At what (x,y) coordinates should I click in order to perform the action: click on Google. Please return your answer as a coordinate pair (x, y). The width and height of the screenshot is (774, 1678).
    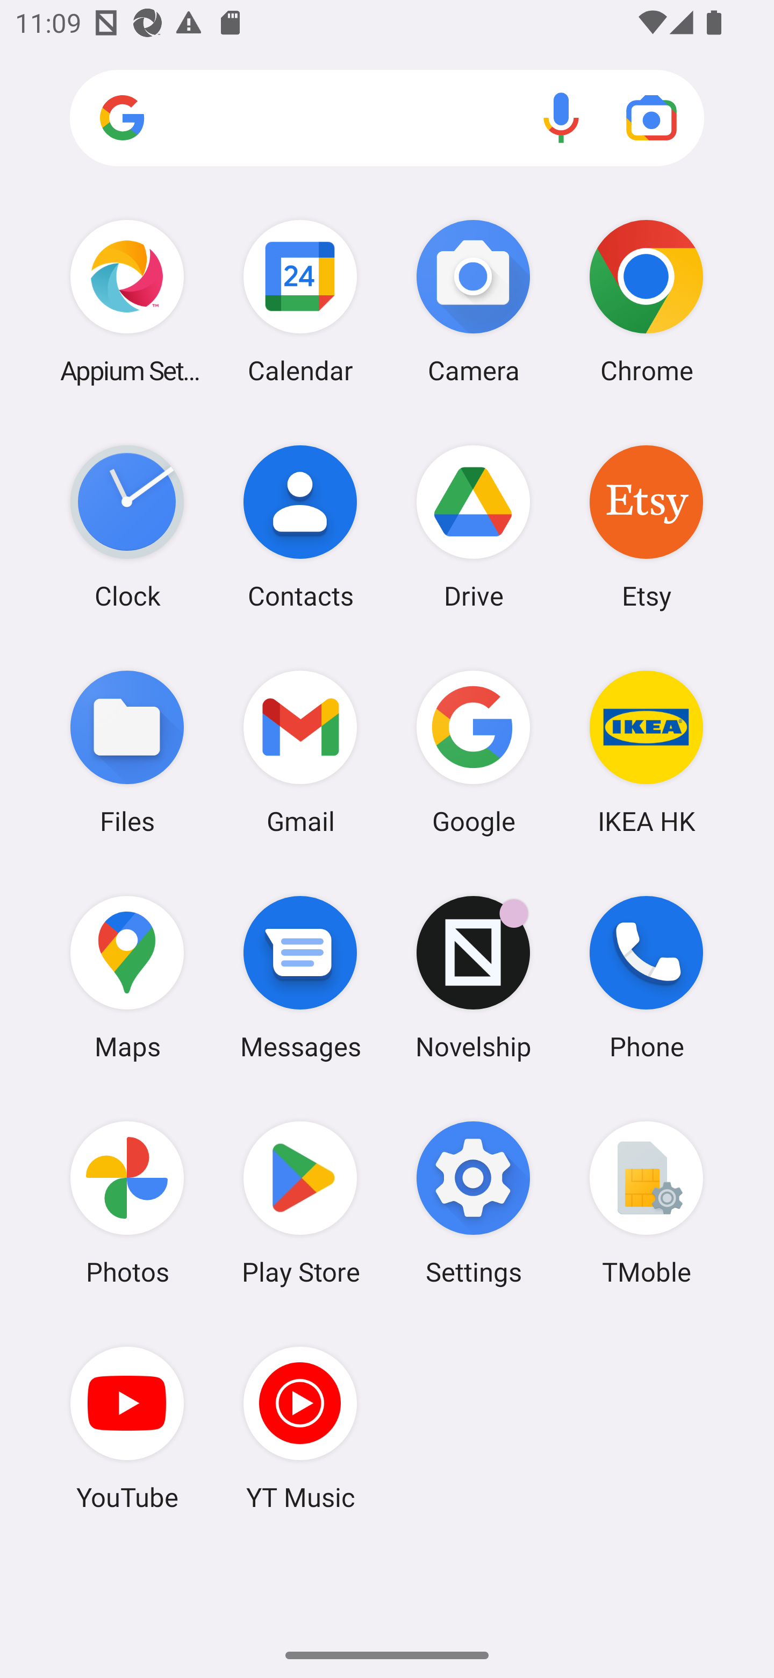
    Looking at the image, I should click on (474, 751).